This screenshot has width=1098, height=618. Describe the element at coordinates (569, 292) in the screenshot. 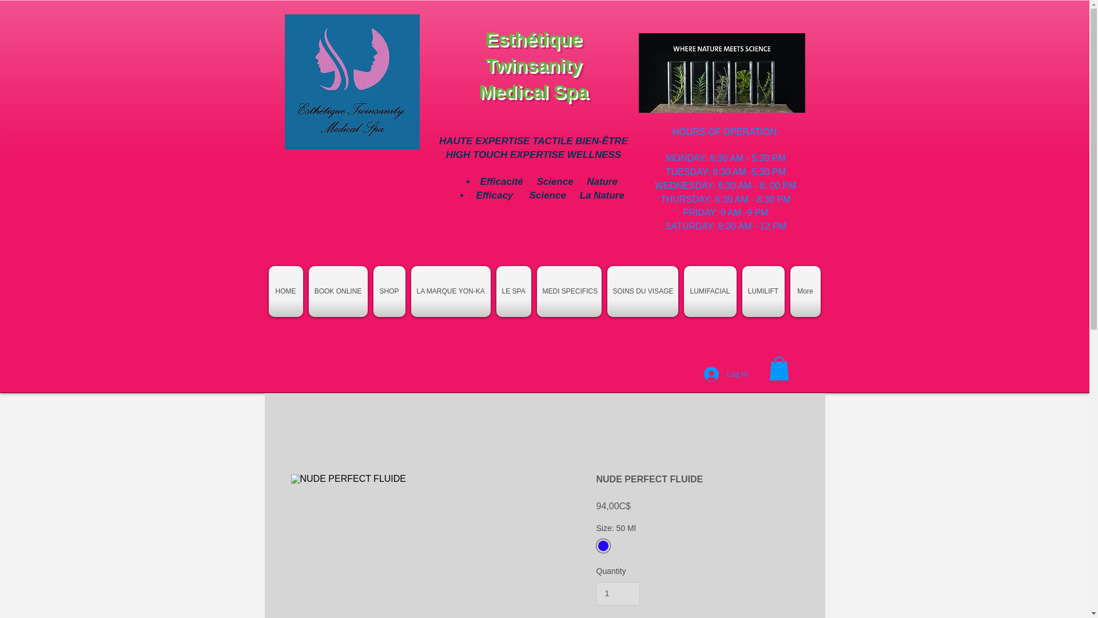

I see `MEDI SPECIFICS` at that location.